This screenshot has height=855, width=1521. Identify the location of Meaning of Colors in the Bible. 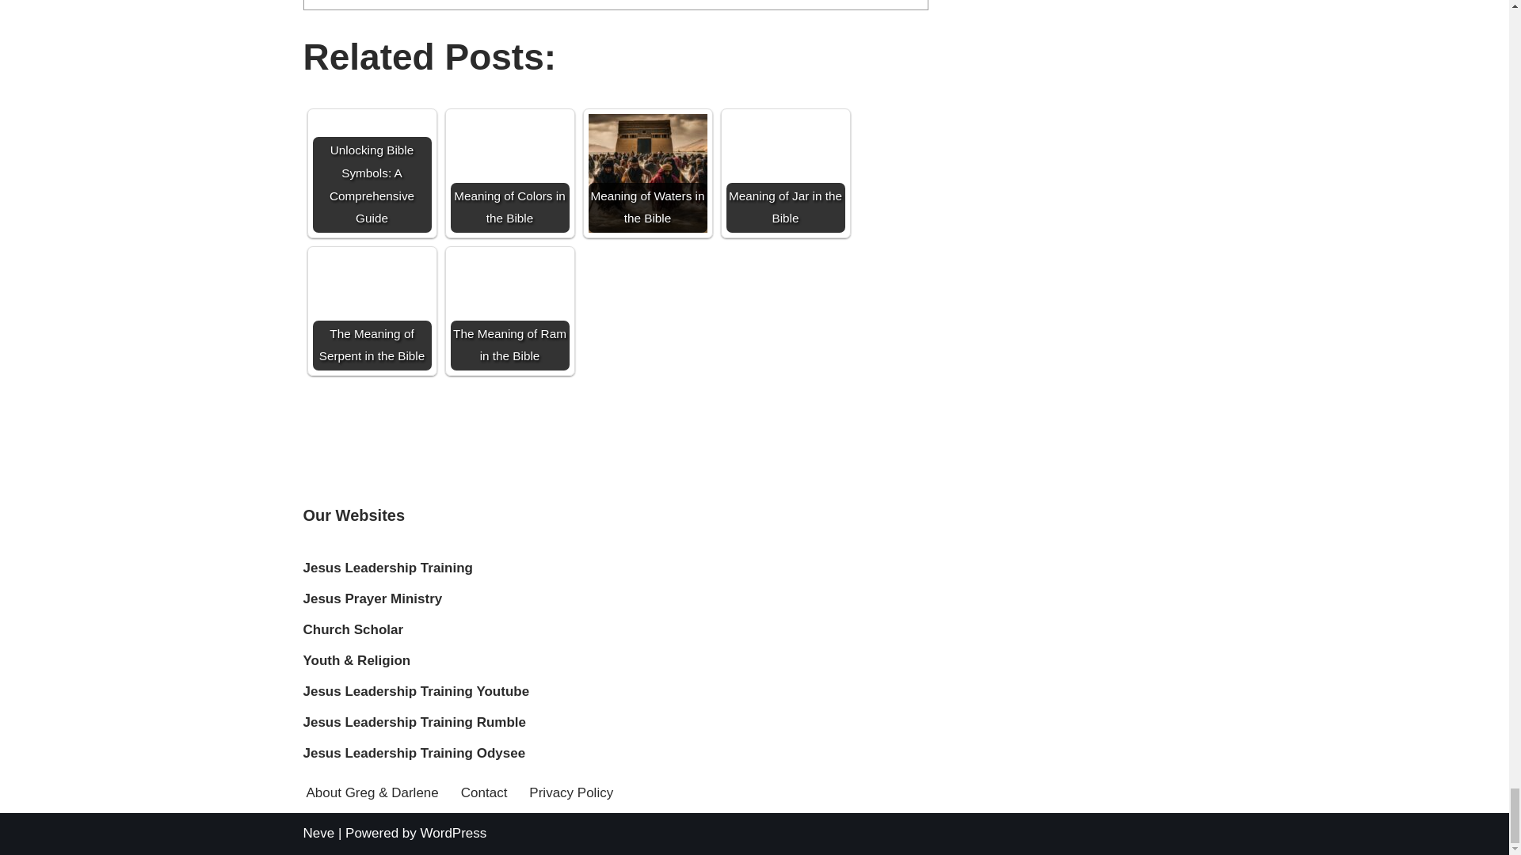
(509, 173).